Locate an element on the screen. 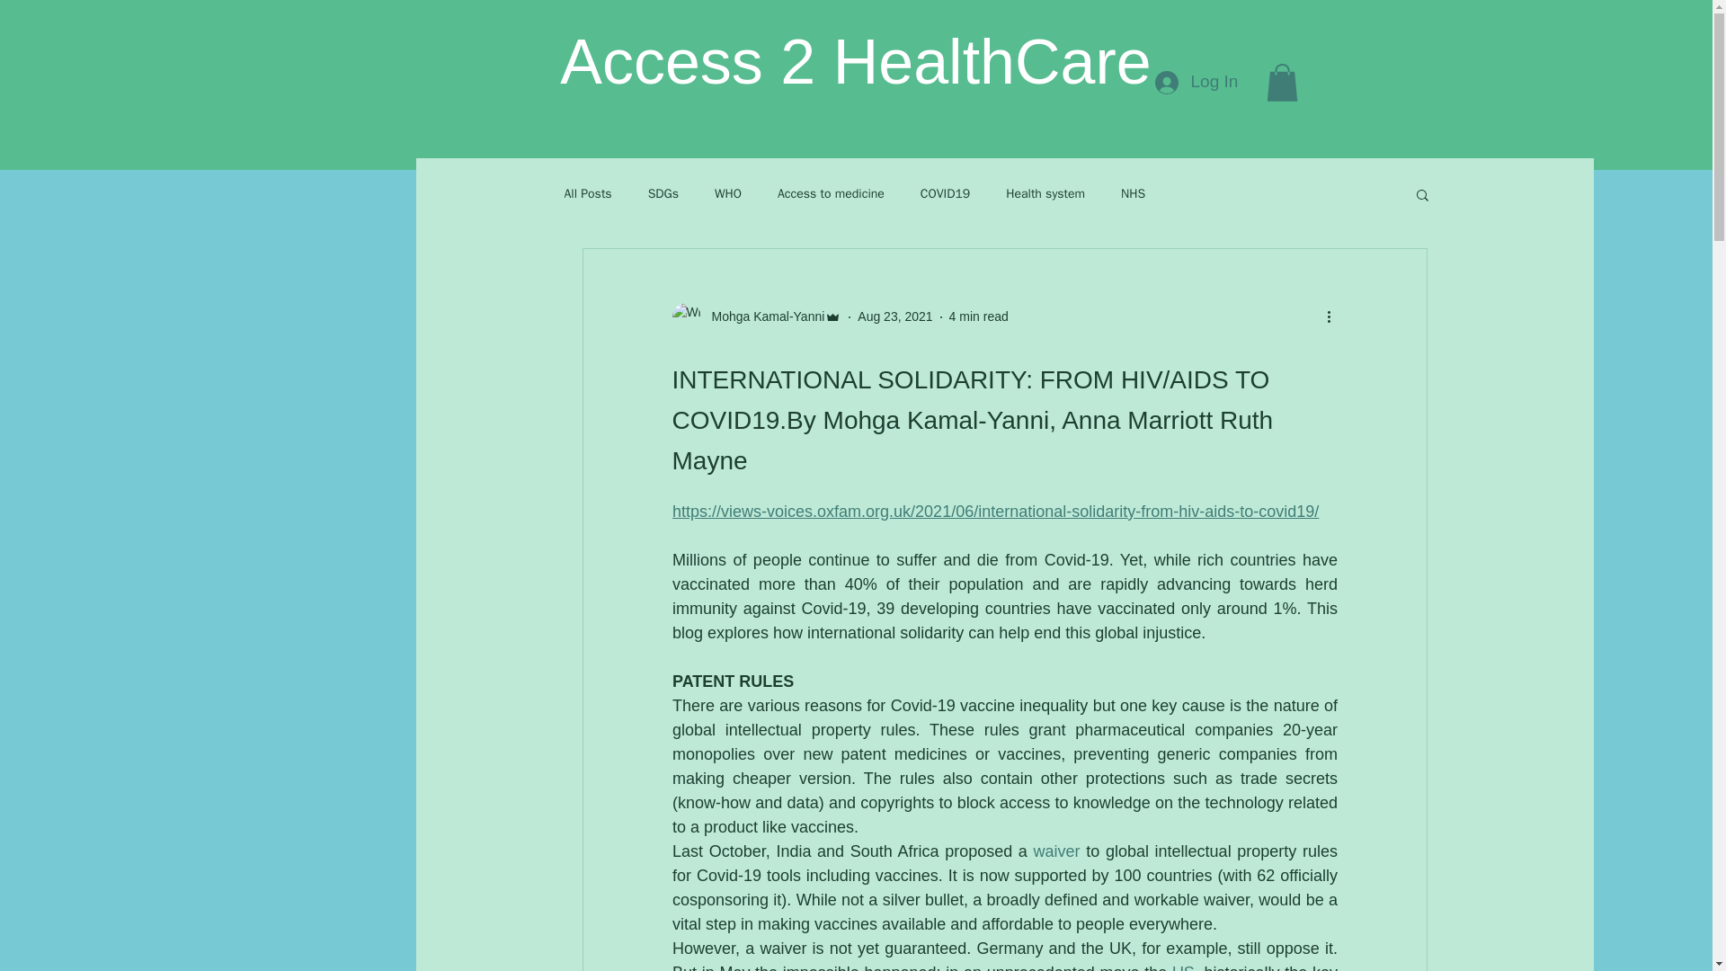  WHO is located at coordinates (728, 194).